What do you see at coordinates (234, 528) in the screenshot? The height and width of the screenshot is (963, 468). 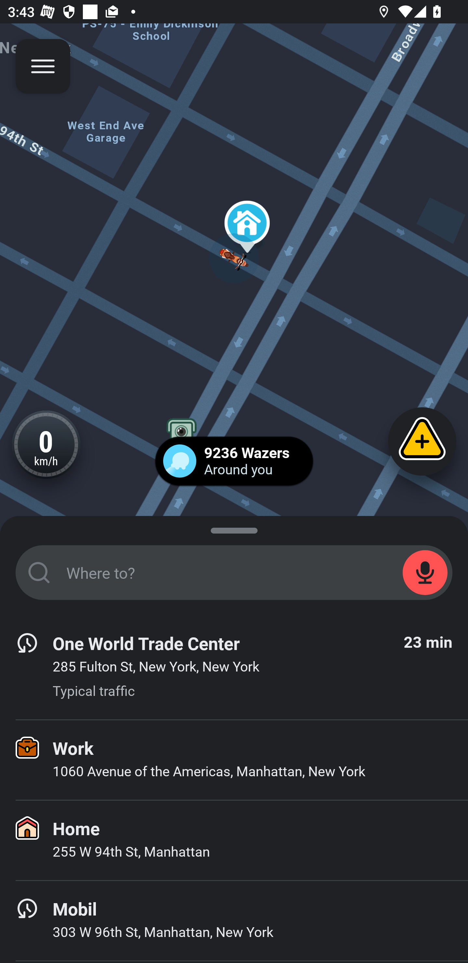 I see `SUGGESTIONS_SHEET_DRAG_HANDLE` at bounding box center [234, 528].